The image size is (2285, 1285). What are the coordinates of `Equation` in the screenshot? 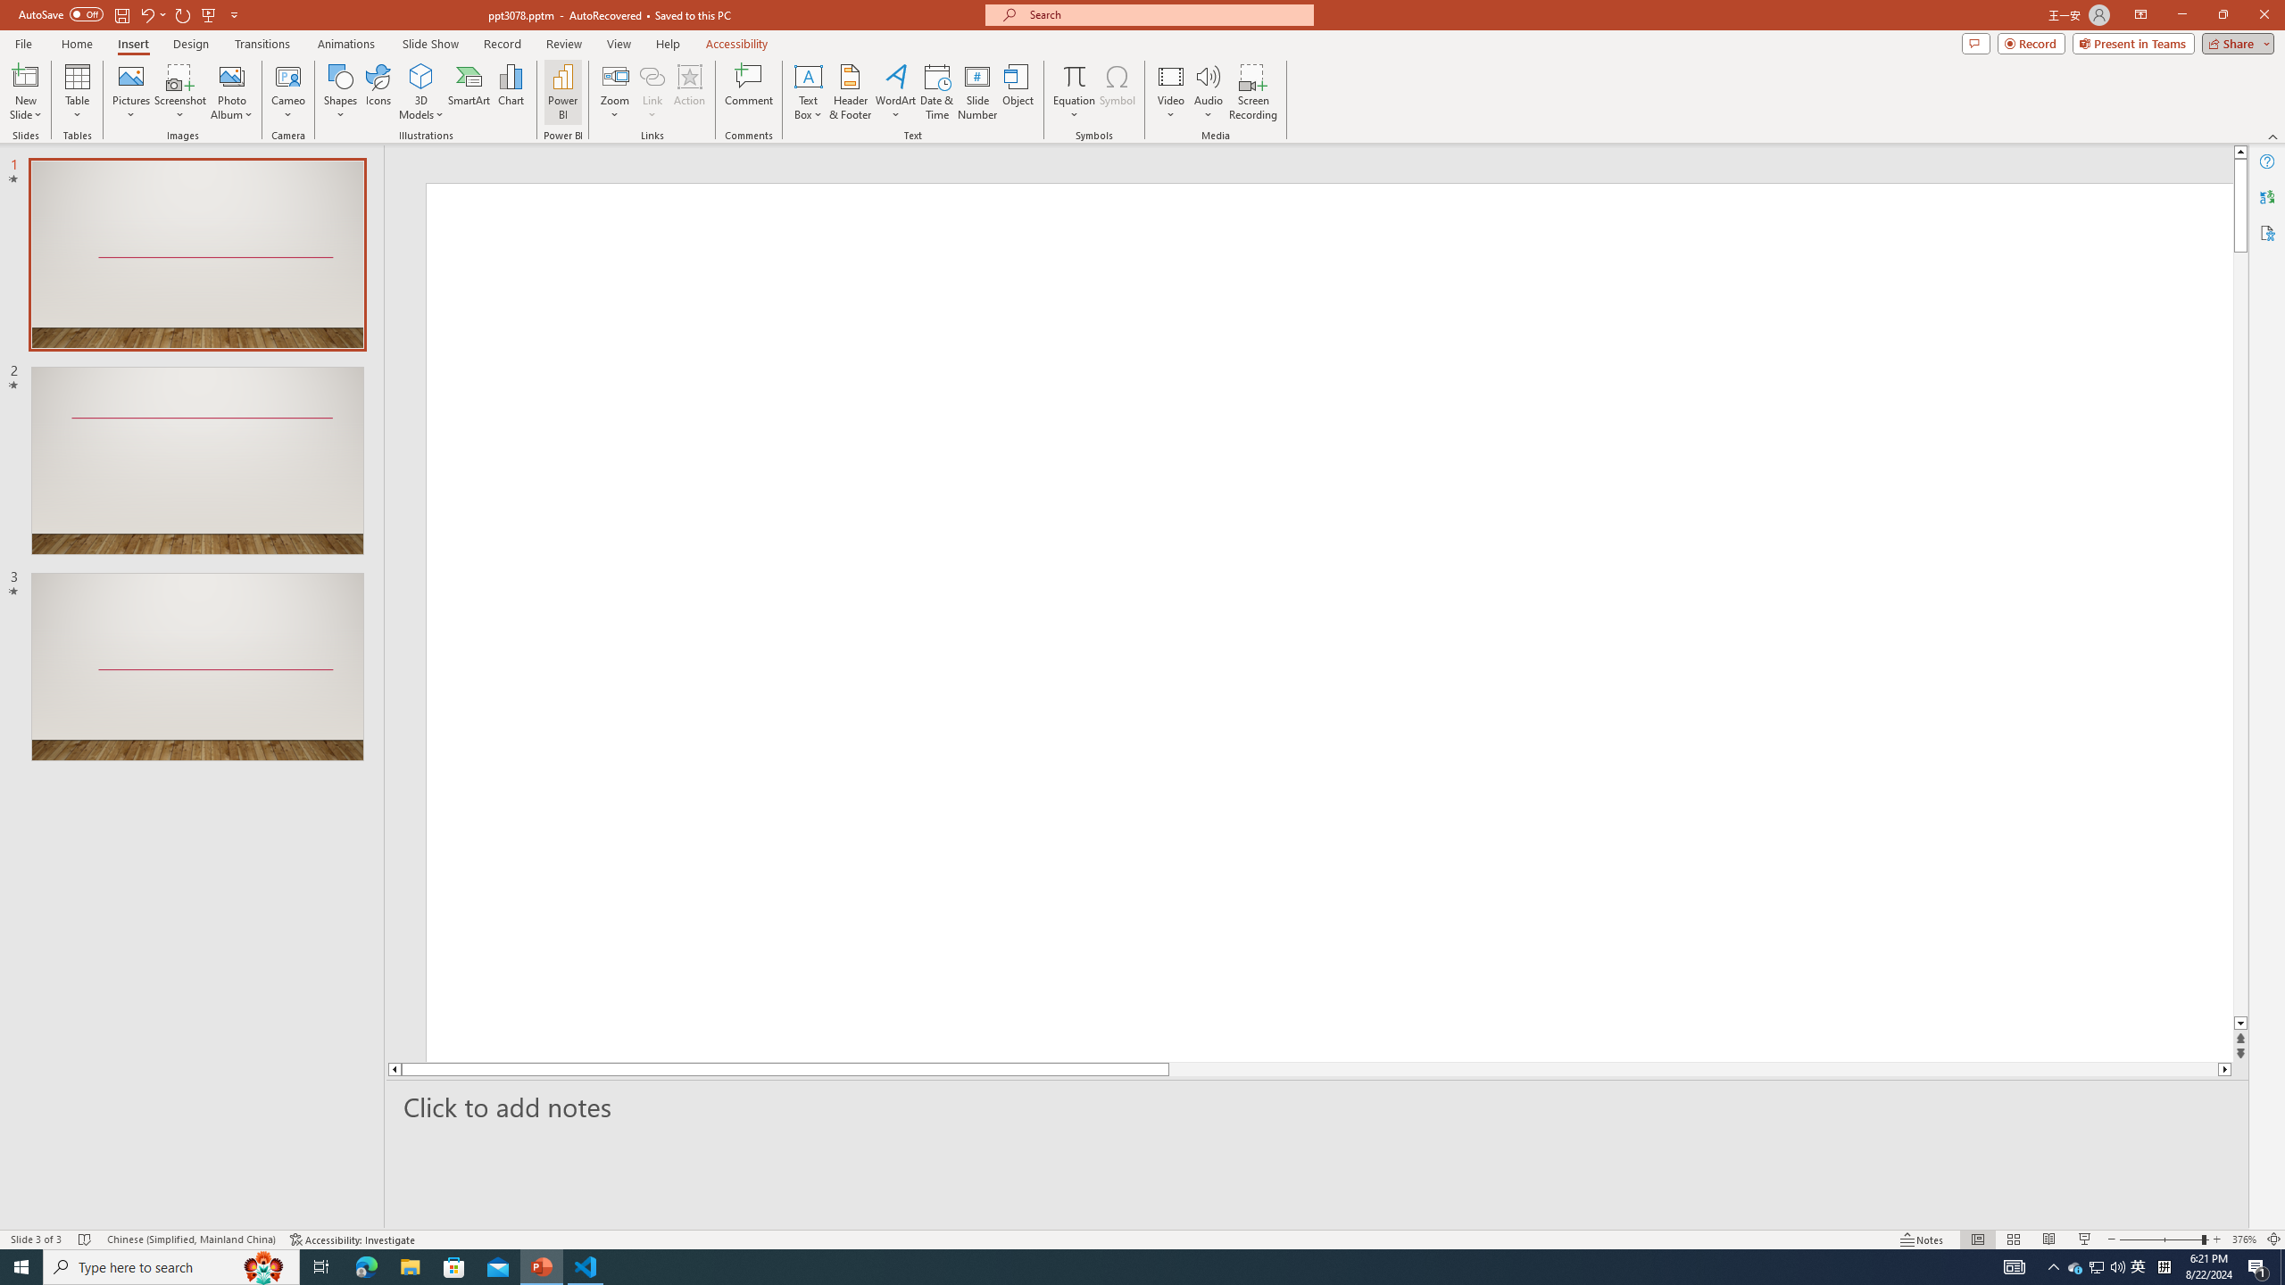 It's located at (1073, 92).